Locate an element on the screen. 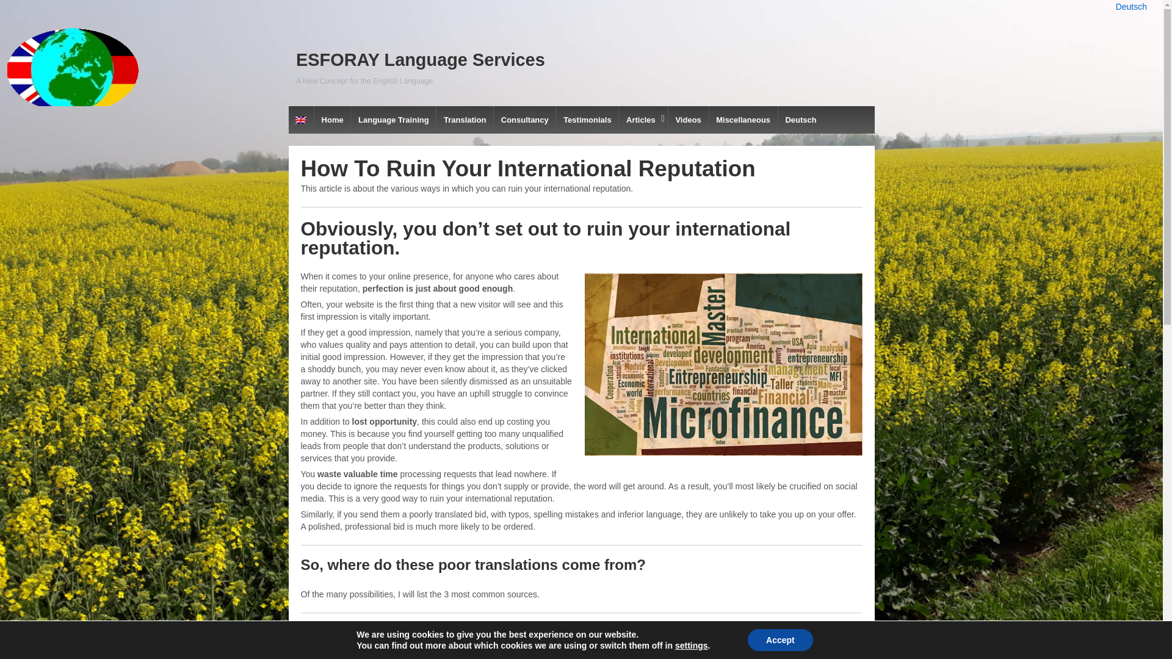  Home is located at coordinates (332, 120).